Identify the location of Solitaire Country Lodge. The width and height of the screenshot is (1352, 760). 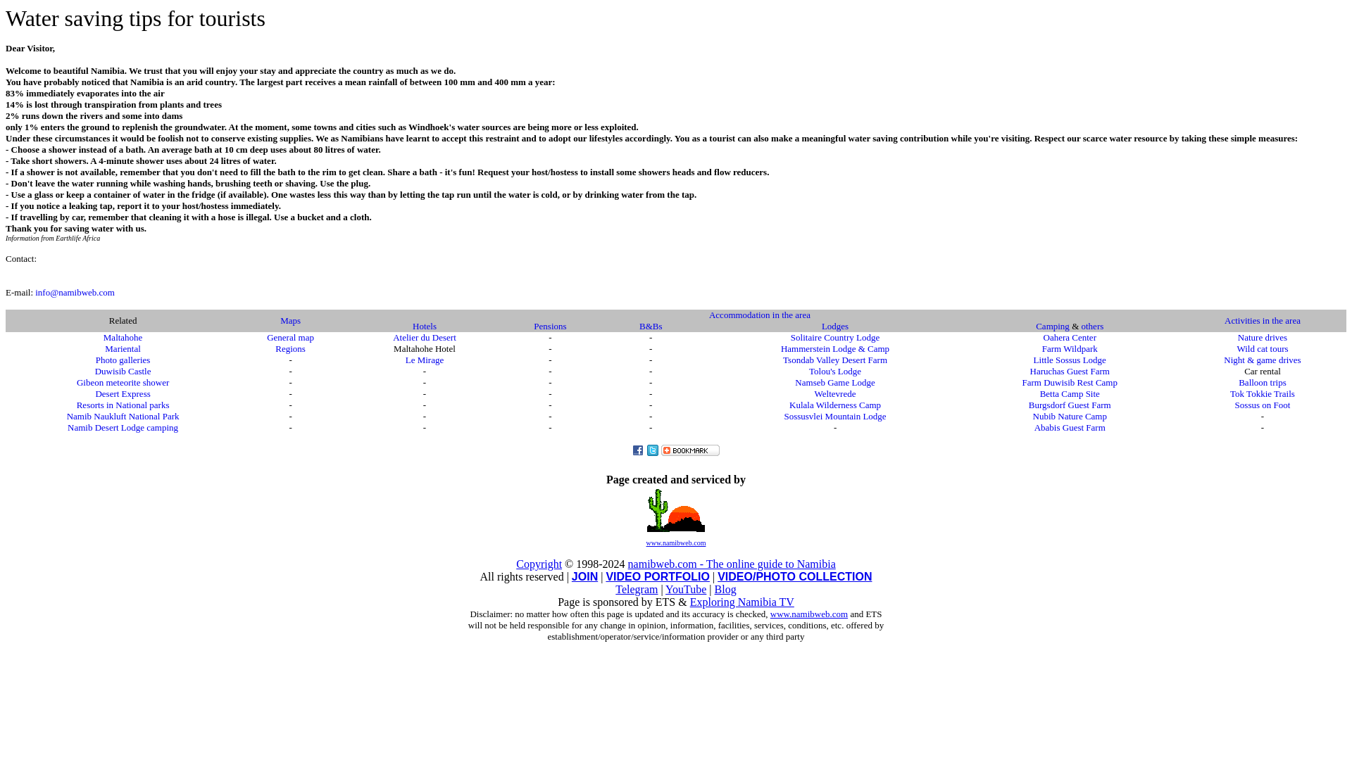
(835, 337).